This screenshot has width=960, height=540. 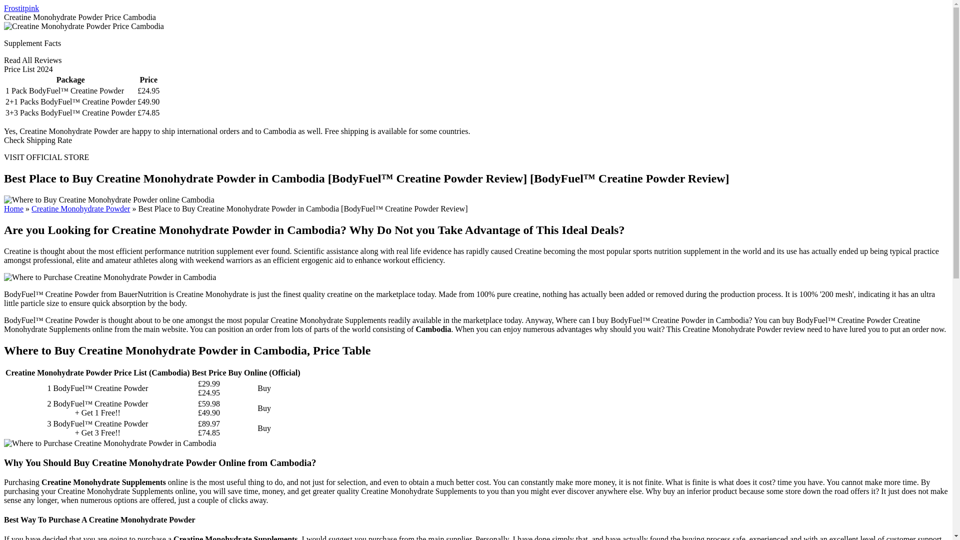 What do you see at coordinates (110, 443) in the screenshot?
I see `Where to Purchase Creatine Monohydrate Powder in Cambodia` at bounding box center [110, 443].